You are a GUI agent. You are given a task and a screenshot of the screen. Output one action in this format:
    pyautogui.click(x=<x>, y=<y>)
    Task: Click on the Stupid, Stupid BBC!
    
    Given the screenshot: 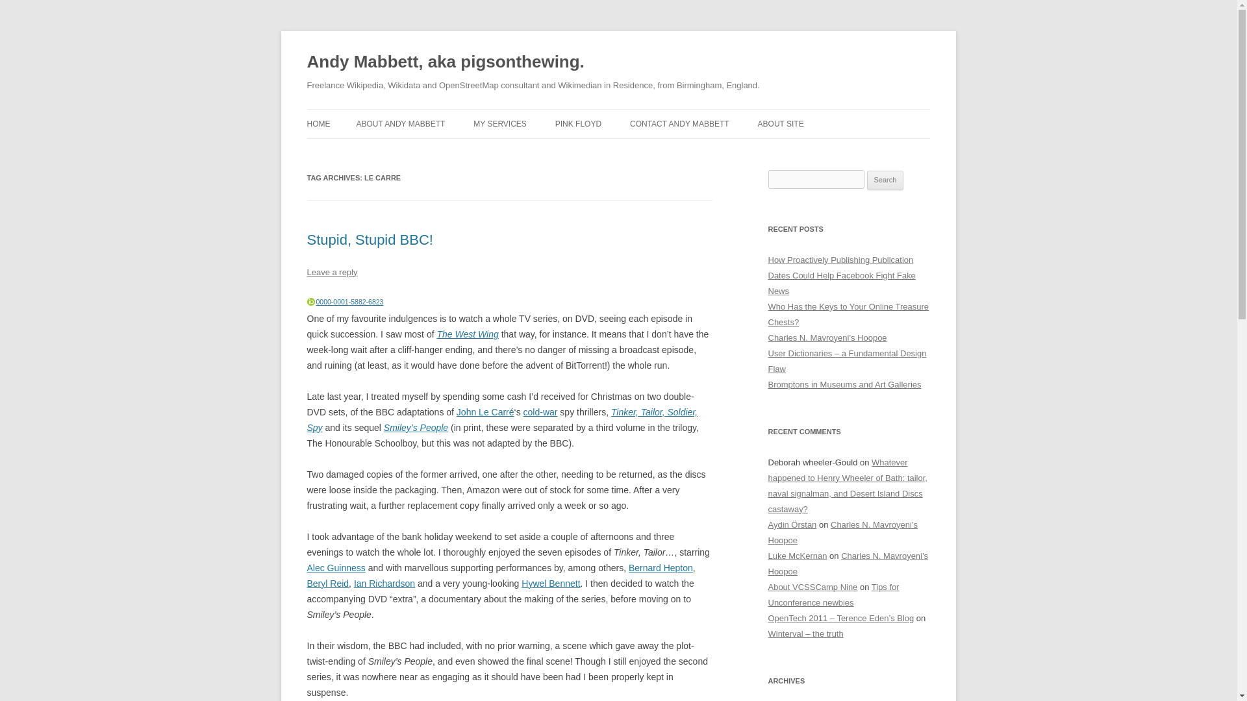 What is the action you would take?
    pyautogui.click(x=370, y=240)
    